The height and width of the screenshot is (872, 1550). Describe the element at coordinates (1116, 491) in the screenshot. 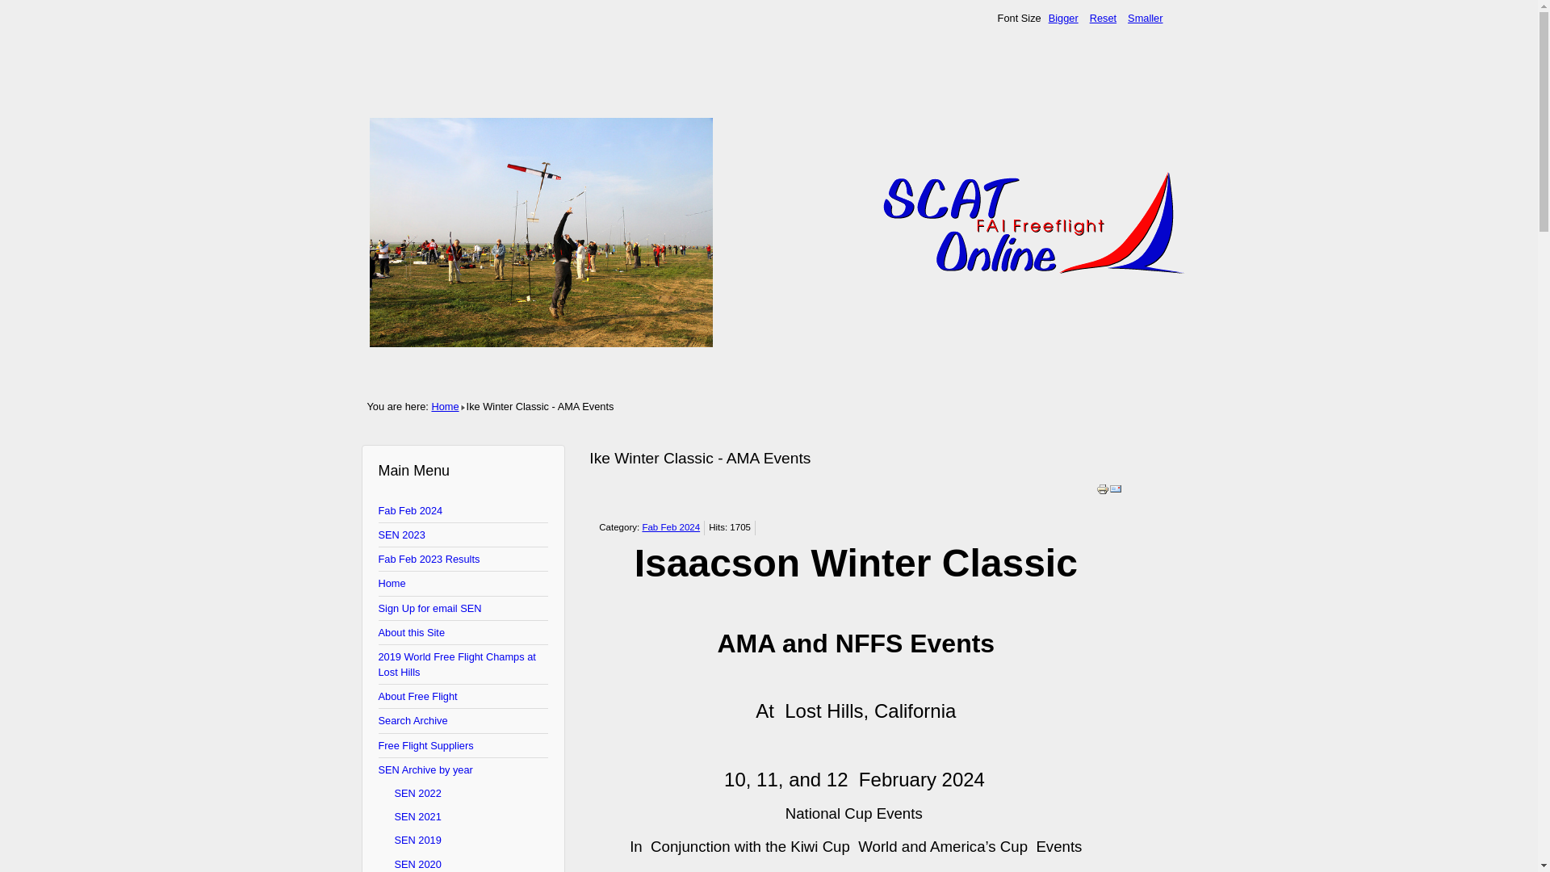

I see `Email this link to a friend` at that location.